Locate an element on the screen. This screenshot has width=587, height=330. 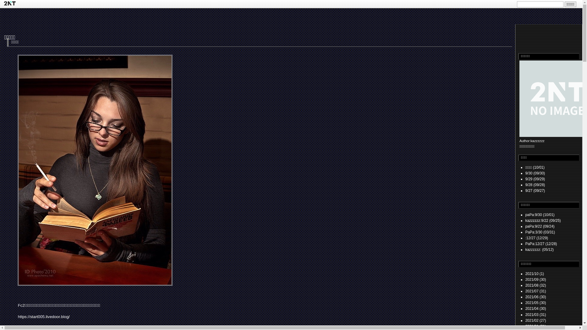
2021/05 (30) is located at coordinates (536, 303).